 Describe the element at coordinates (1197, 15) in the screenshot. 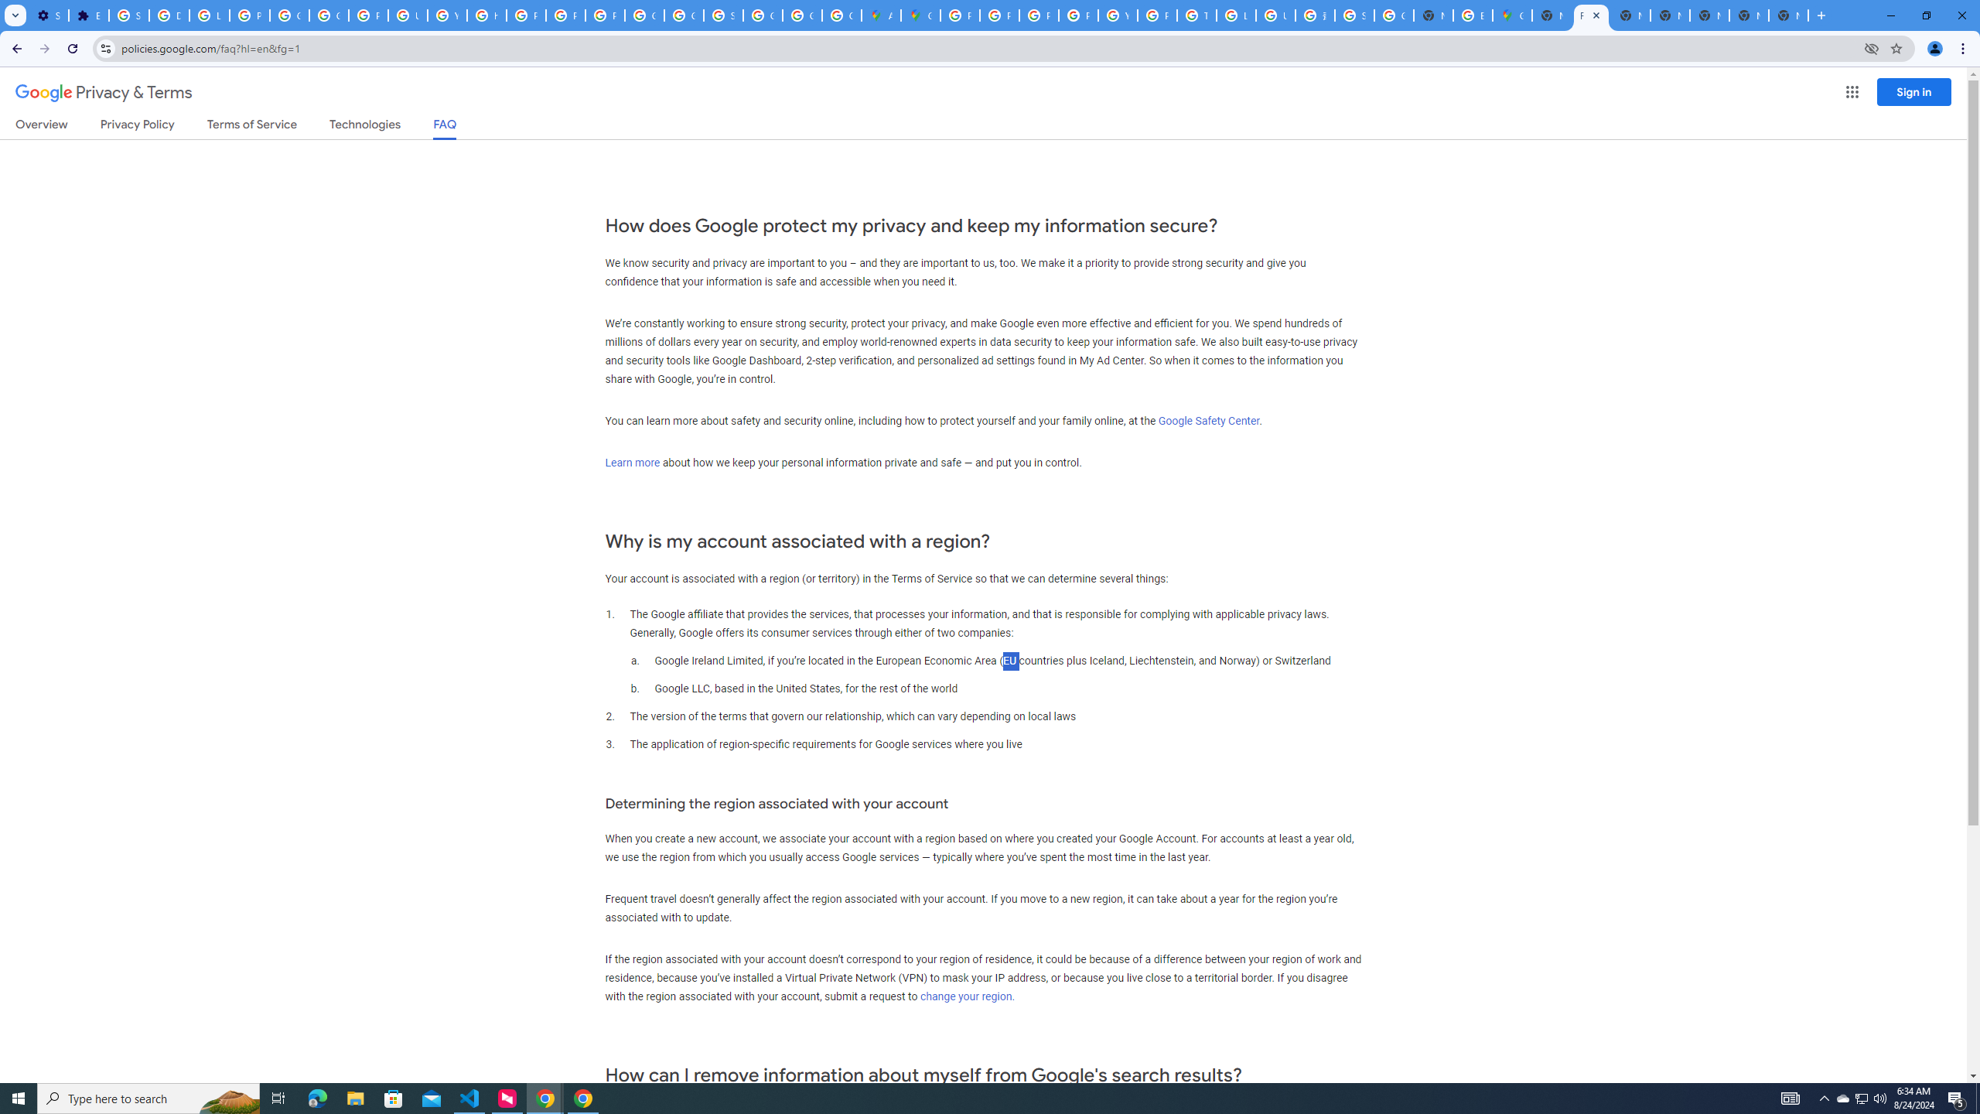

I see `Tips & tricks for Chrome - Google Chrome Help` at that location.